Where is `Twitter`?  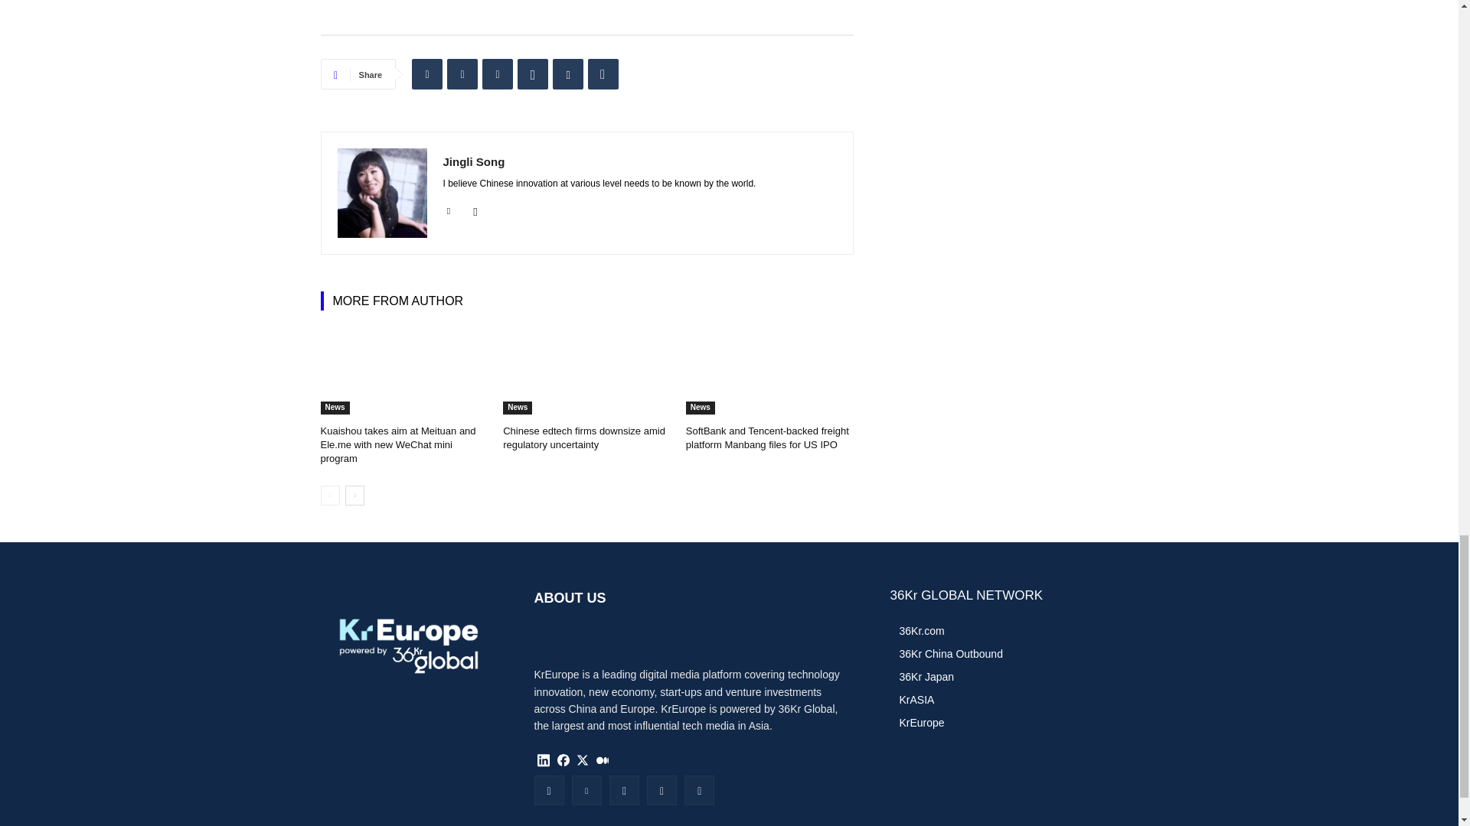 Twitter is located at coordinates (462, 73).